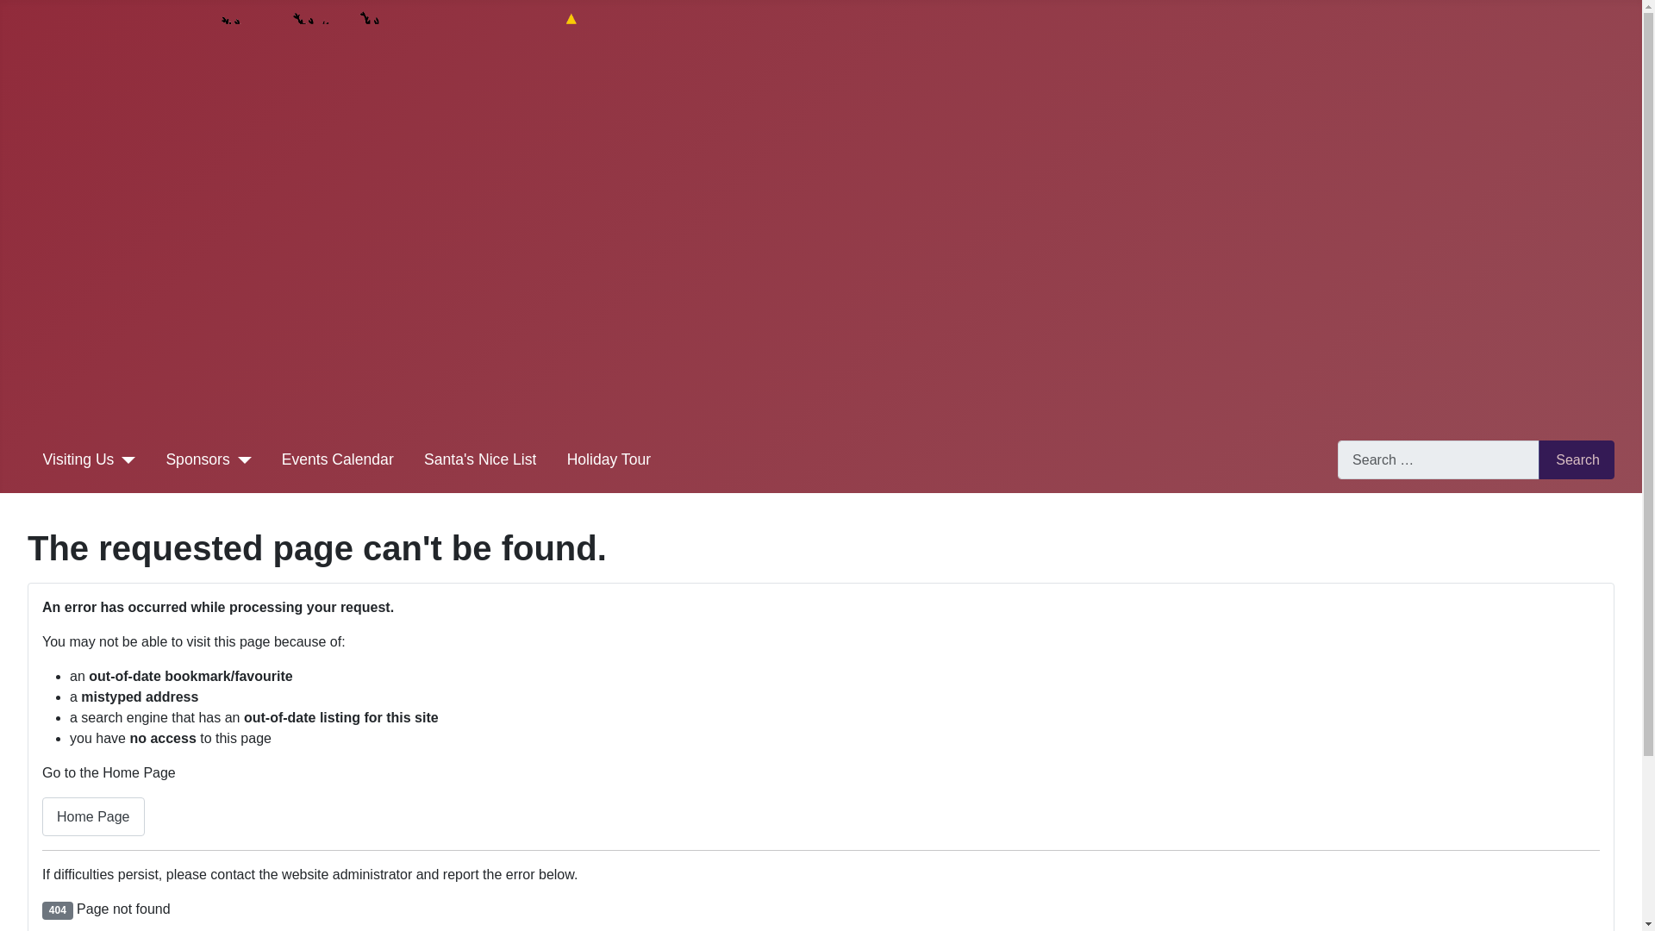  What do you see at coordinates (609, 459) in the screenshot?
I see `Holiday Tour` at bounding box center [609, 459].